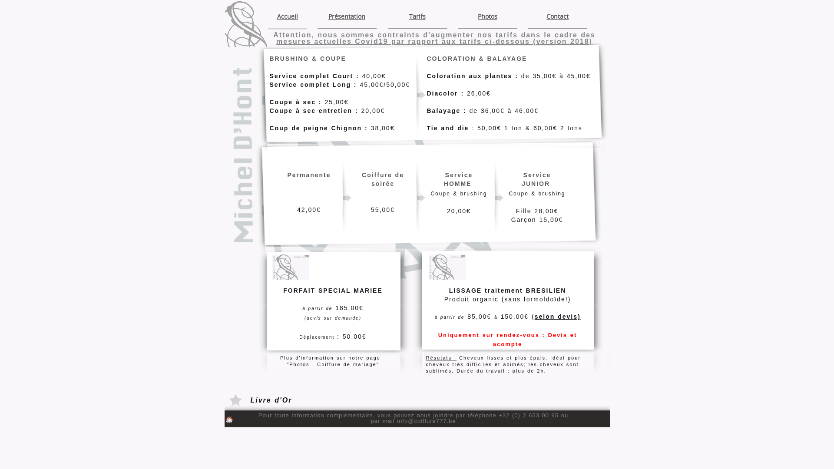 The image size is (834, 469). What do you see at coordinates (229, 420) in the screenshot?
I see `created with openElement` at bounding box center [229, 420].